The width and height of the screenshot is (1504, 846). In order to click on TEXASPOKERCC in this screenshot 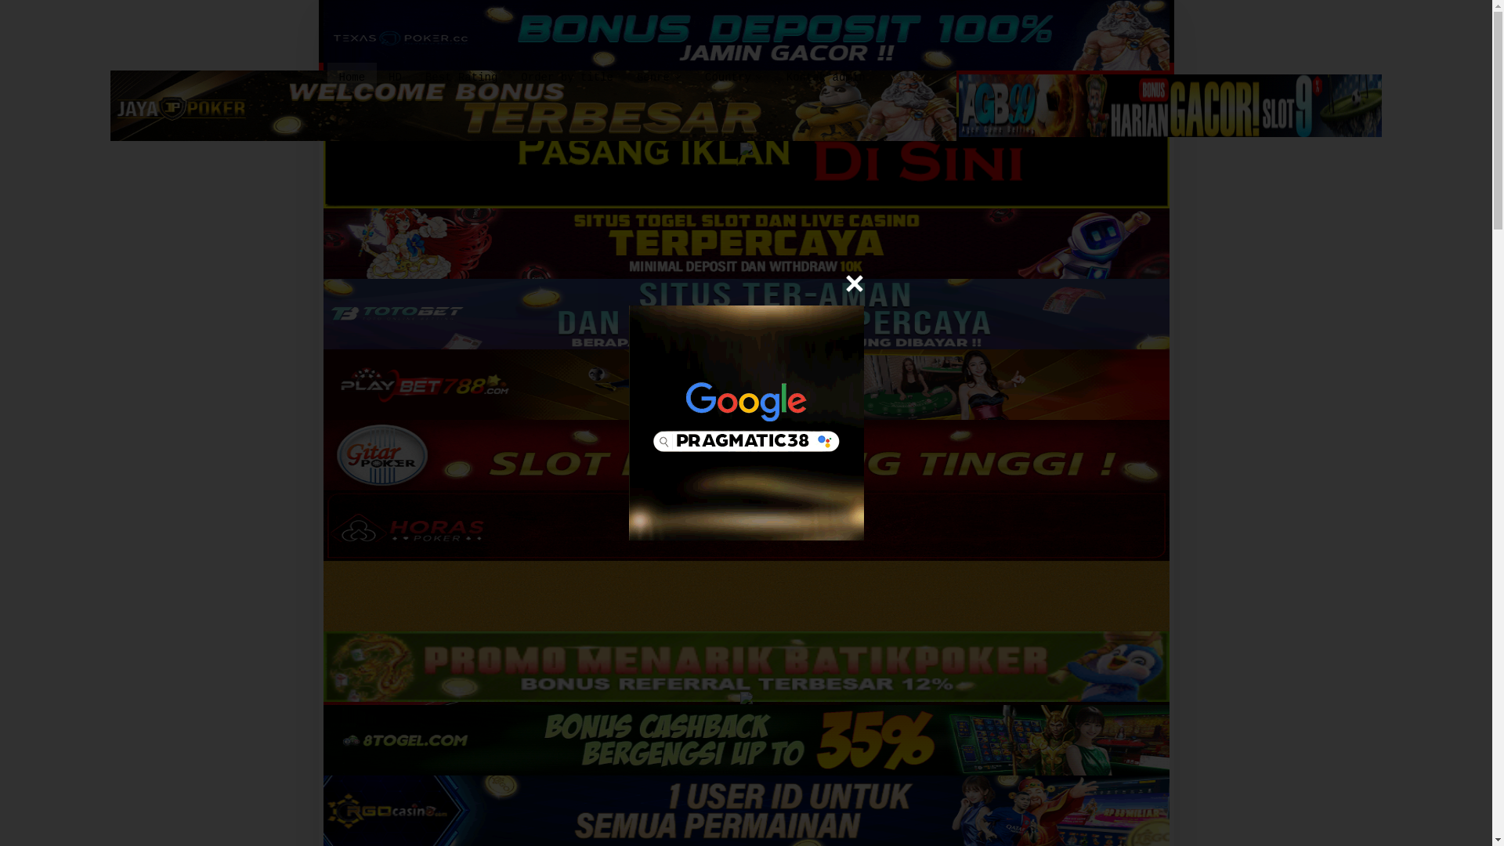, I will do `click(746, 34)`.